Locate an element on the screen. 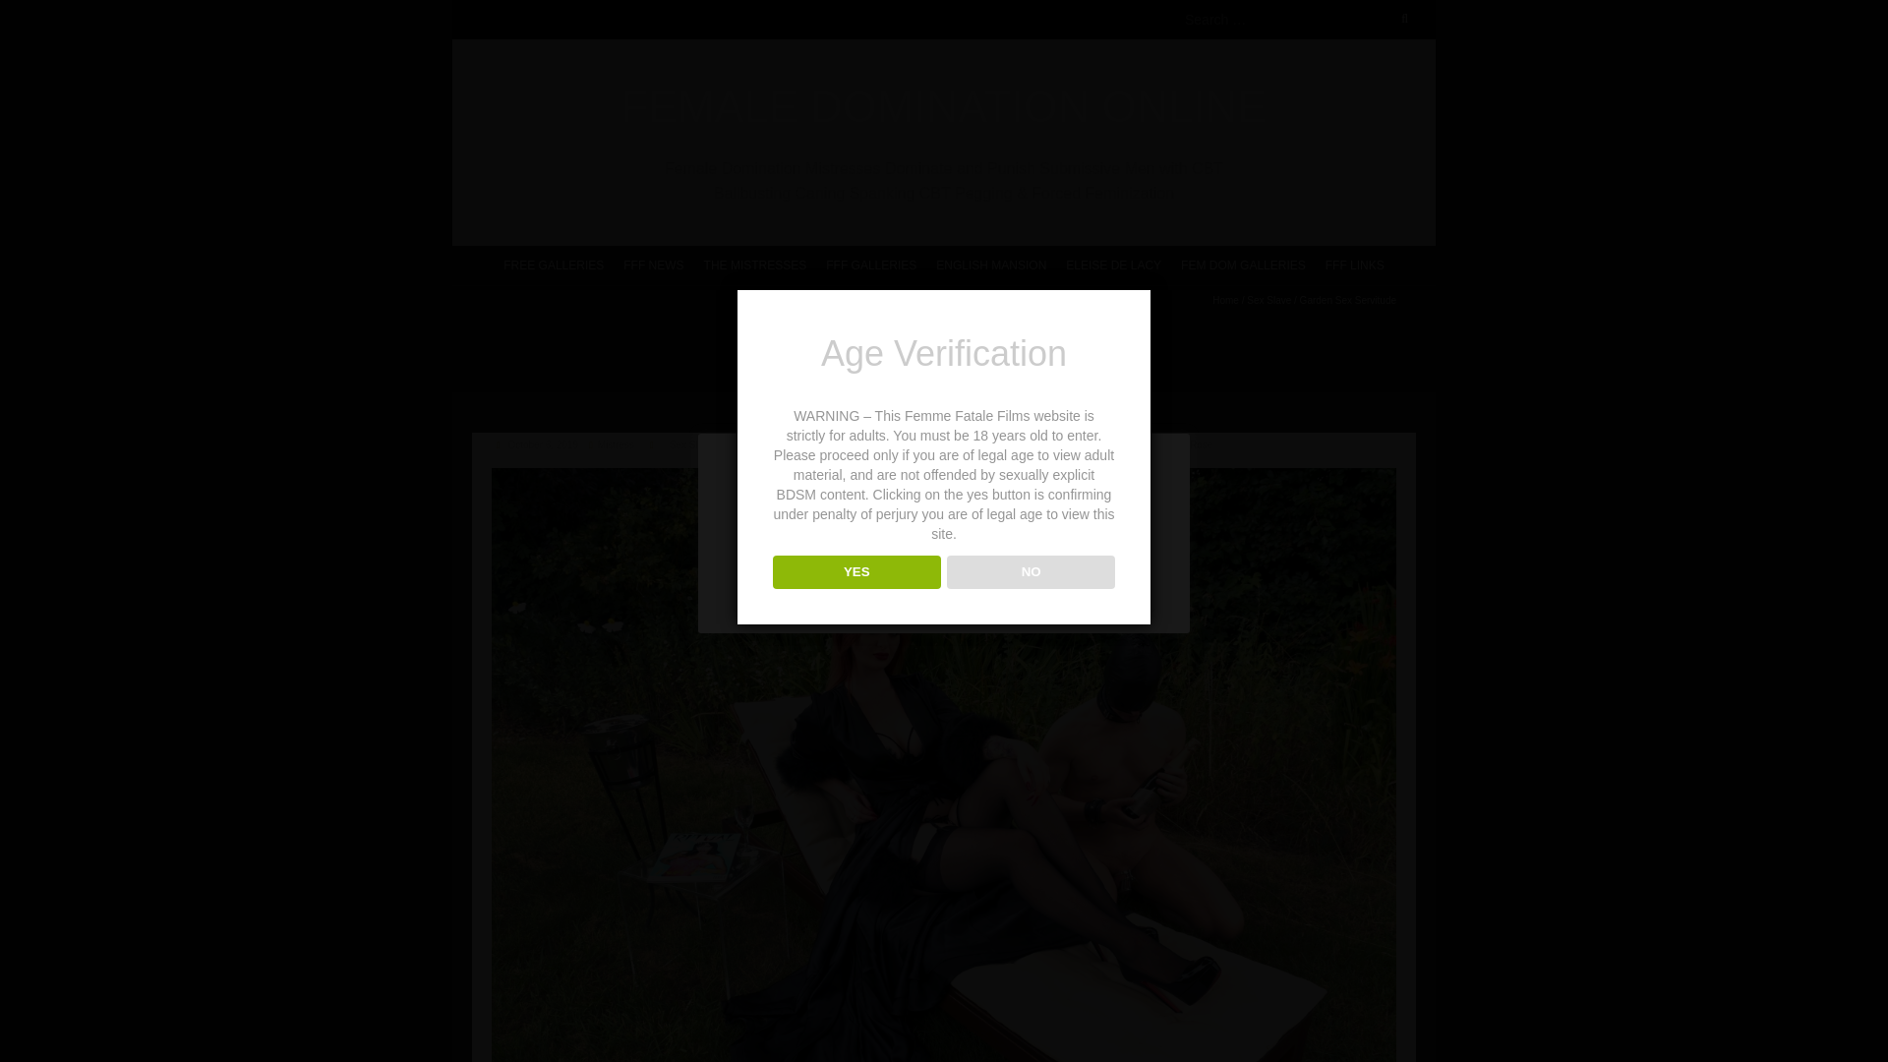 This screenshot has height=1062, width=1888. Category is located at coordinates (651, 444).